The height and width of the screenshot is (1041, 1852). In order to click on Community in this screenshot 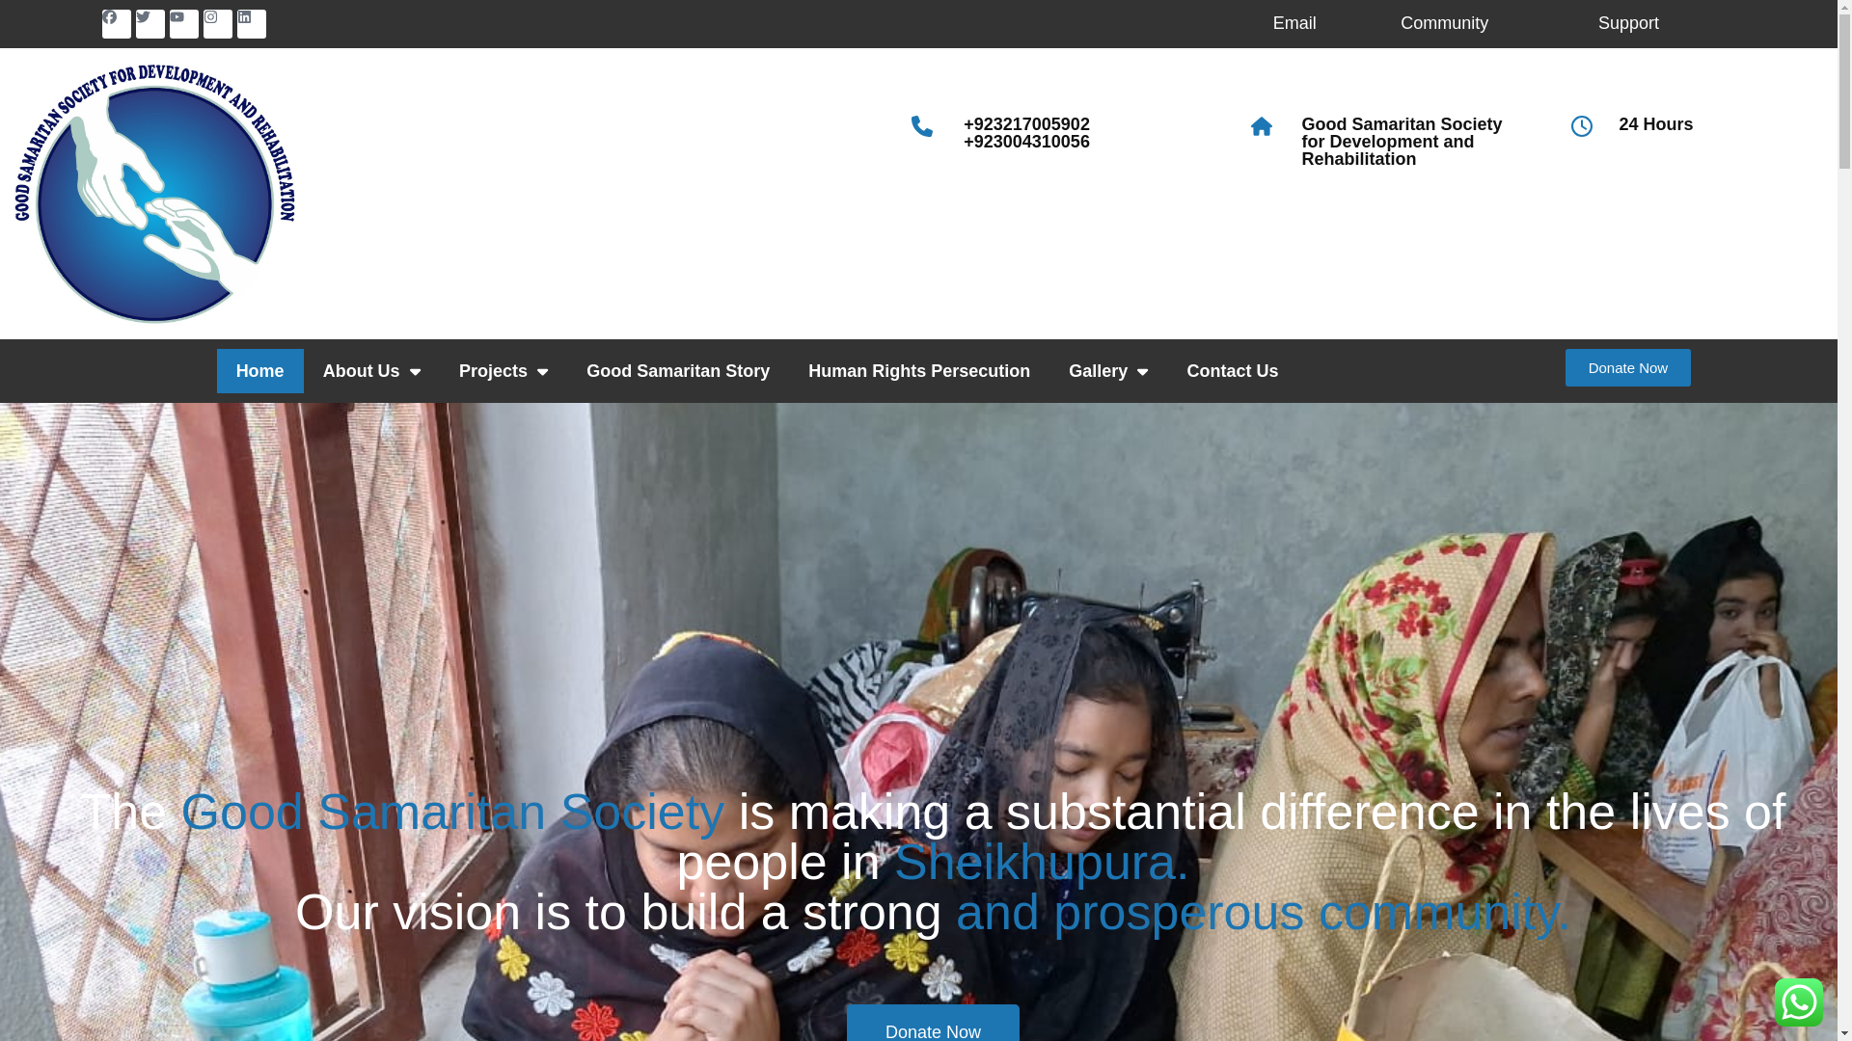, I will do `click(1444, 23)`.